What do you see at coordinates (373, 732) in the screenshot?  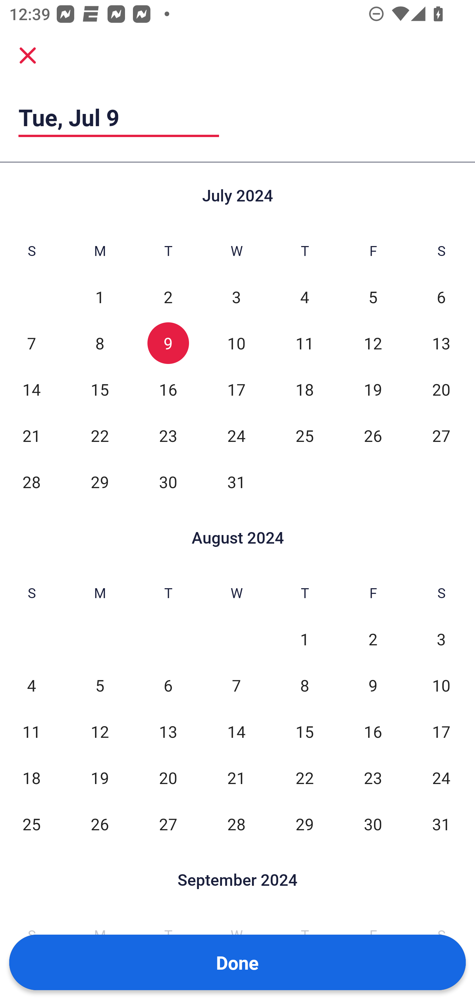 I see `16 Fri, Aug 16, Not Selected` at bounding box center [373, 732].